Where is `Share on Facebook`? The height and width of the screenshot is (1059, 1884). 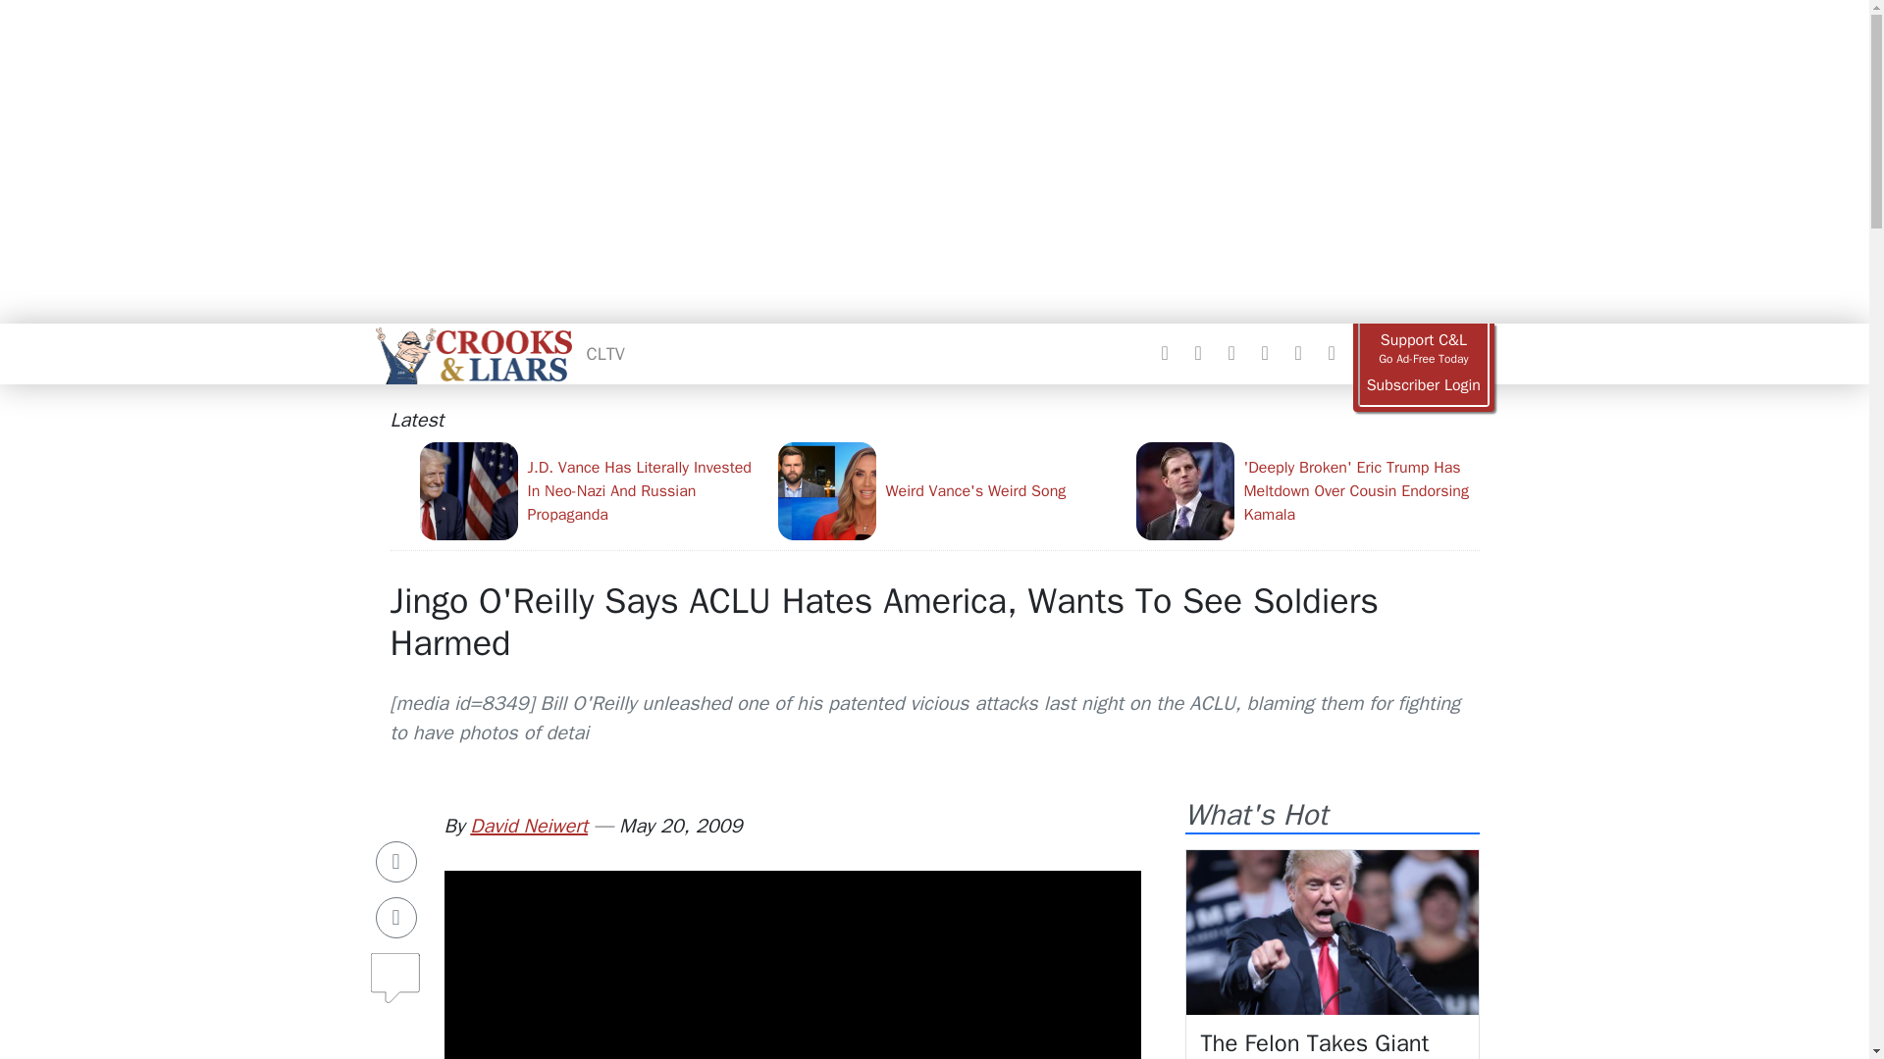 Share on Facebook is located at coordinates (396, 861).